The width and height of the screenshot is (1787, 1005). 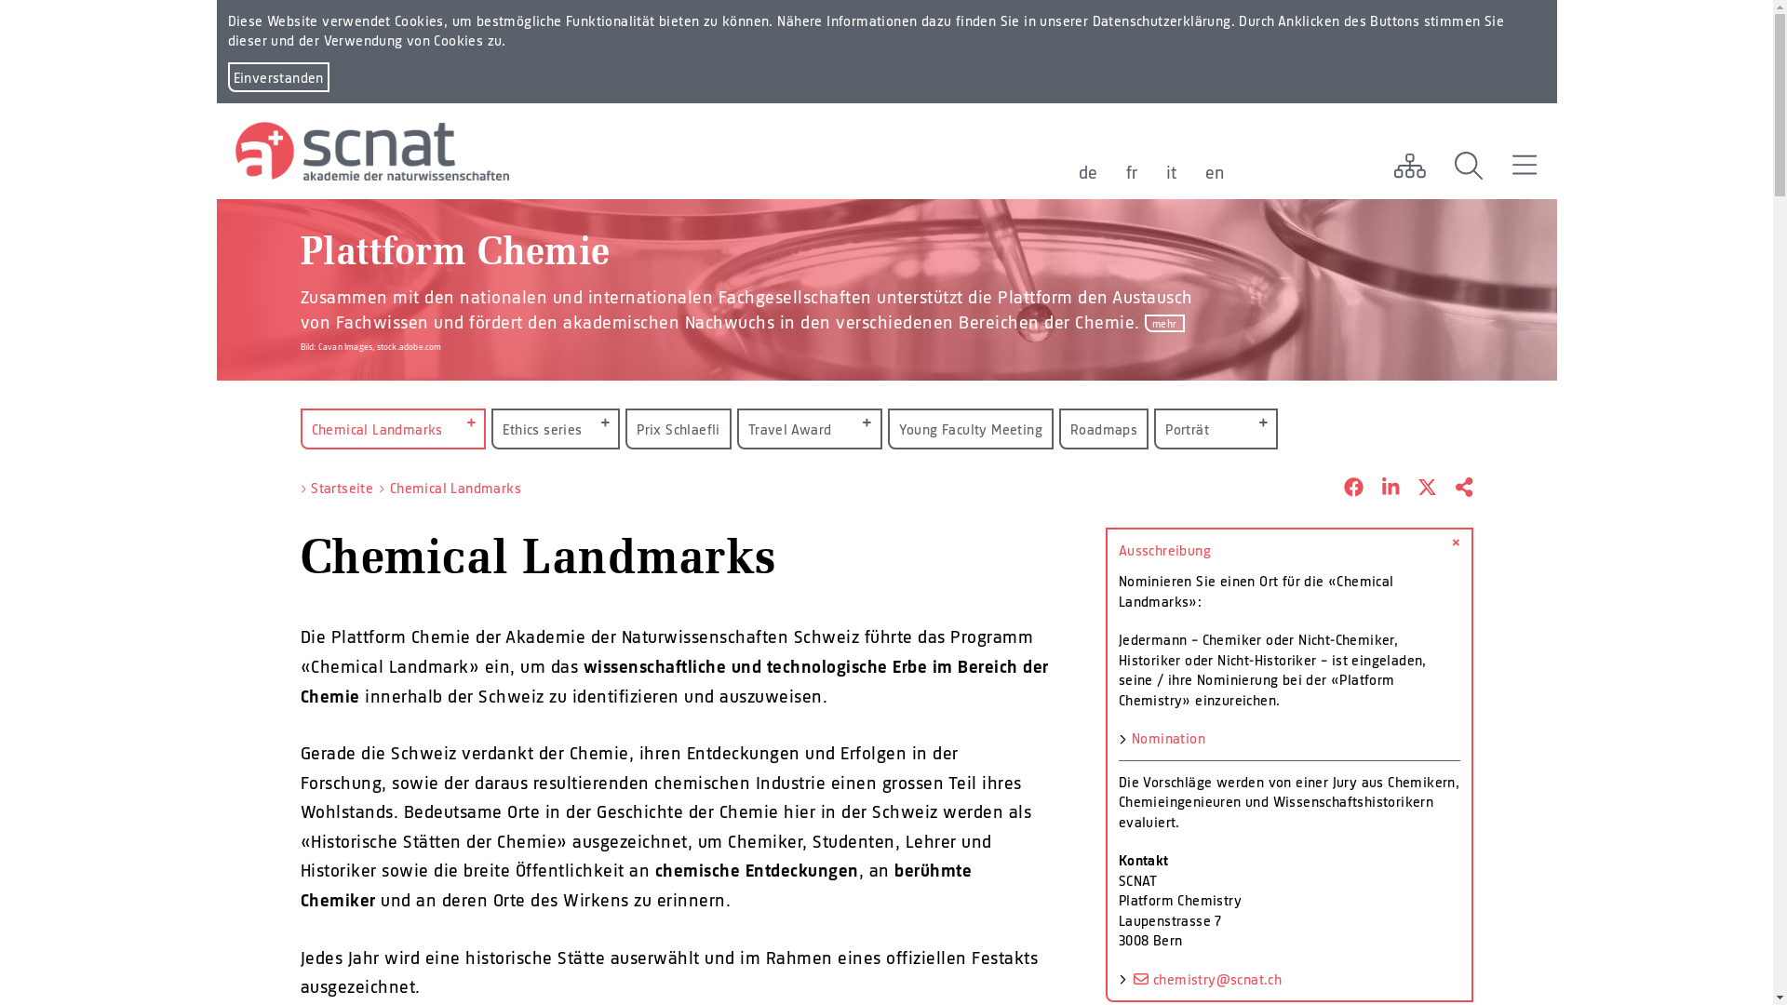 I want to click on it, so click(x=1171, y=172).